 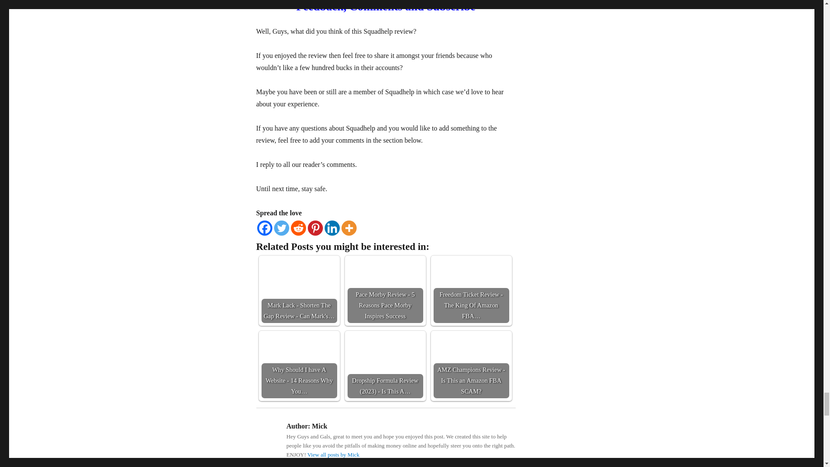 What do you see at coordinates (315, 228) in the screenshot?
I see `Pinterest` at bounding box center [315, 228].